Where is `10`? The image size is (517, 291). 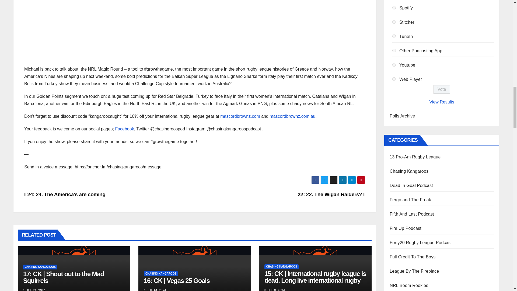
10 is located at coordinates (394, 51).